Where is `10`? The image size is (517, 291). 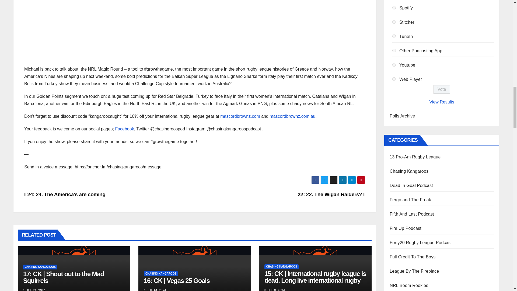
10 is located at coordinates (394, 51).